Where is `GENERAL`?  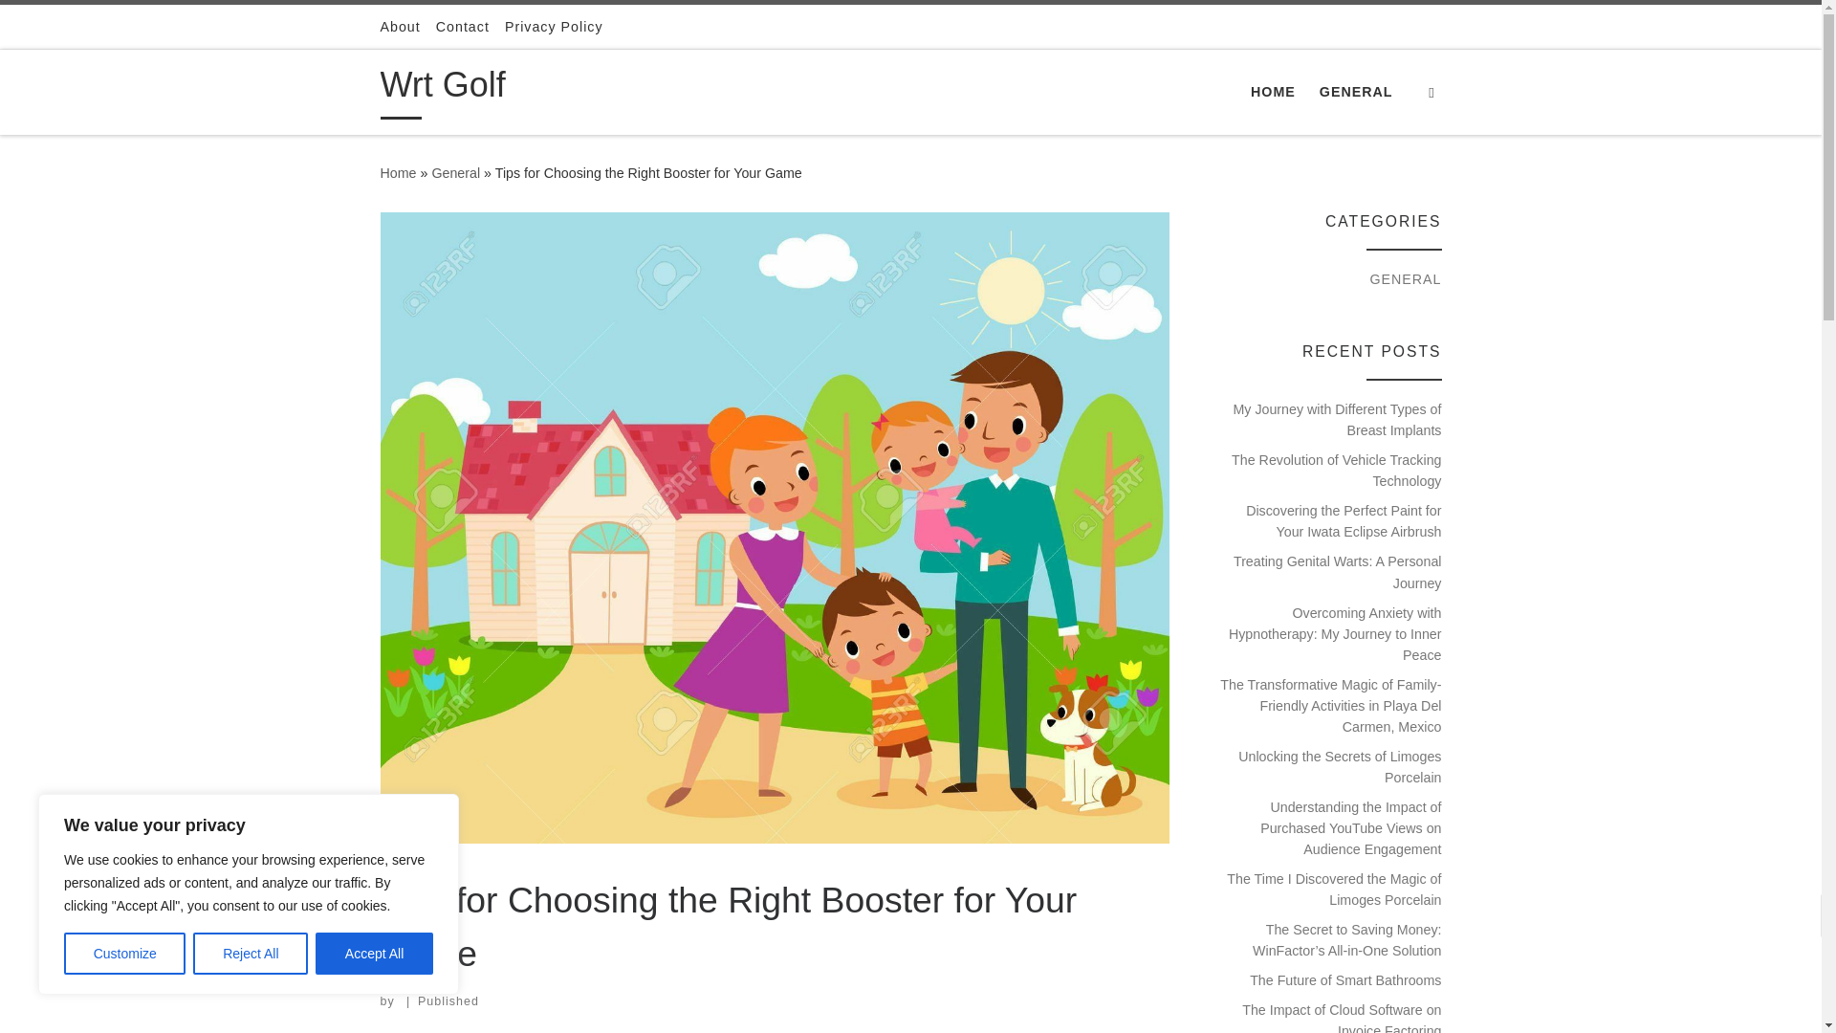 GENERAL is located at coordinates (415, 865).